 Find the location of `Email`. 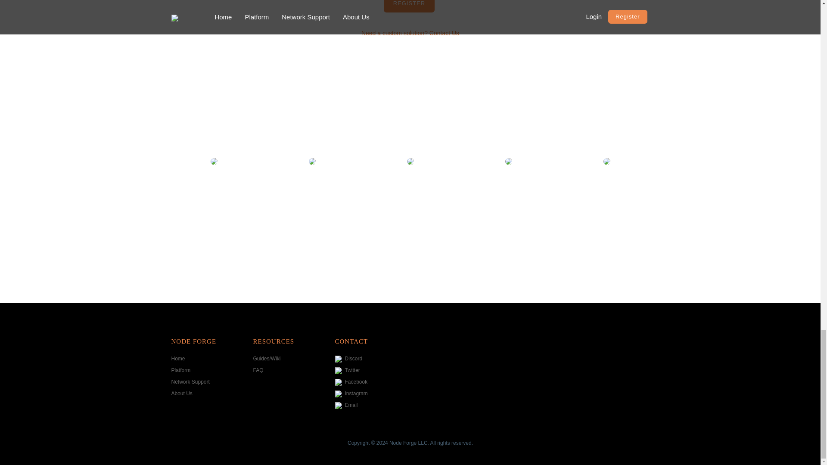

Email is located at coordinates (346, 405).